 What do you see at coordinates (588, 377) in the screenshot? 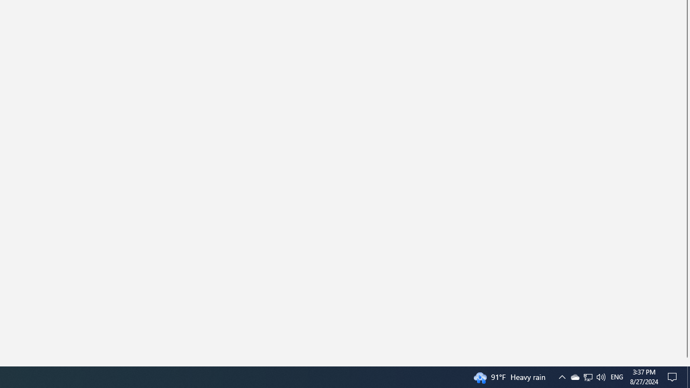
I see `User Promoted Notification Area` at bounding box center [588, 377].